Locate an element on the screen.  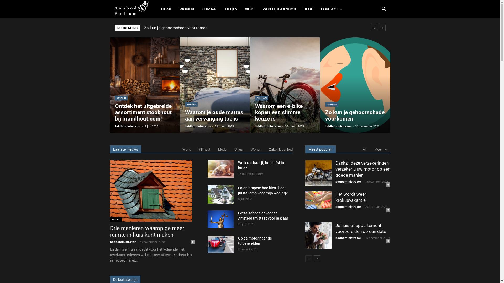
bddbdministrator is located at coordinates (198, 126).